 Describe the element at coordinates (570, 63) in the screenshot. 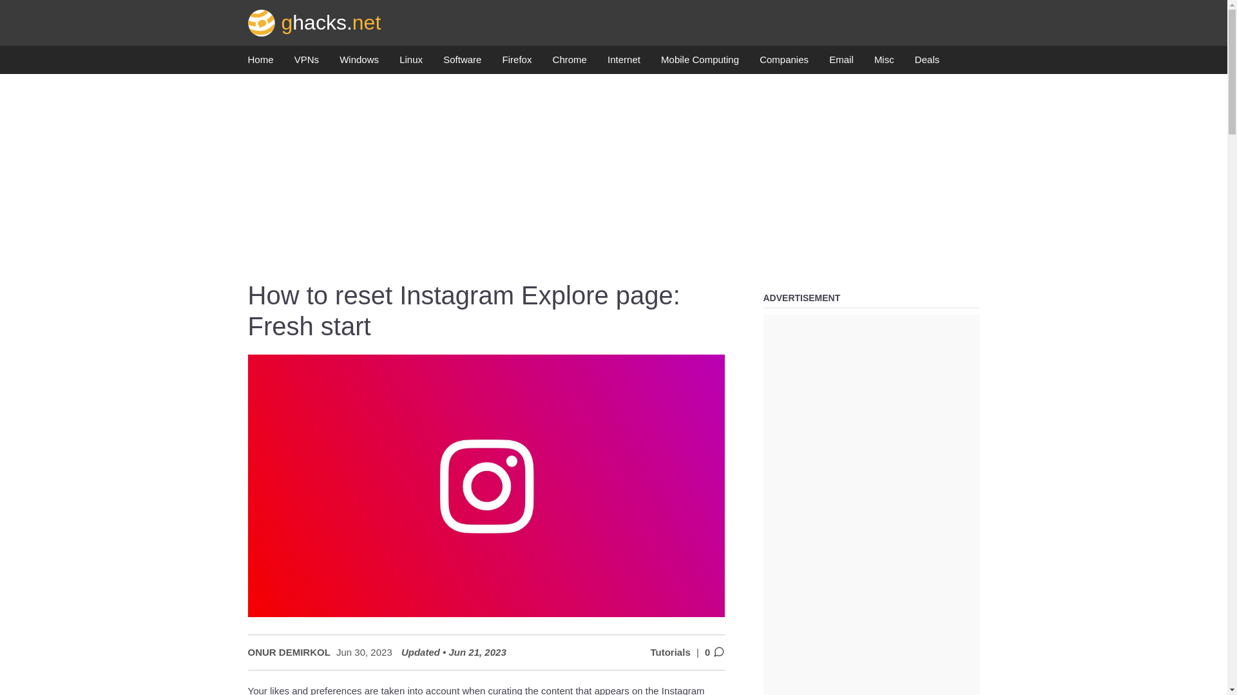

I see `Chrome` at that location.